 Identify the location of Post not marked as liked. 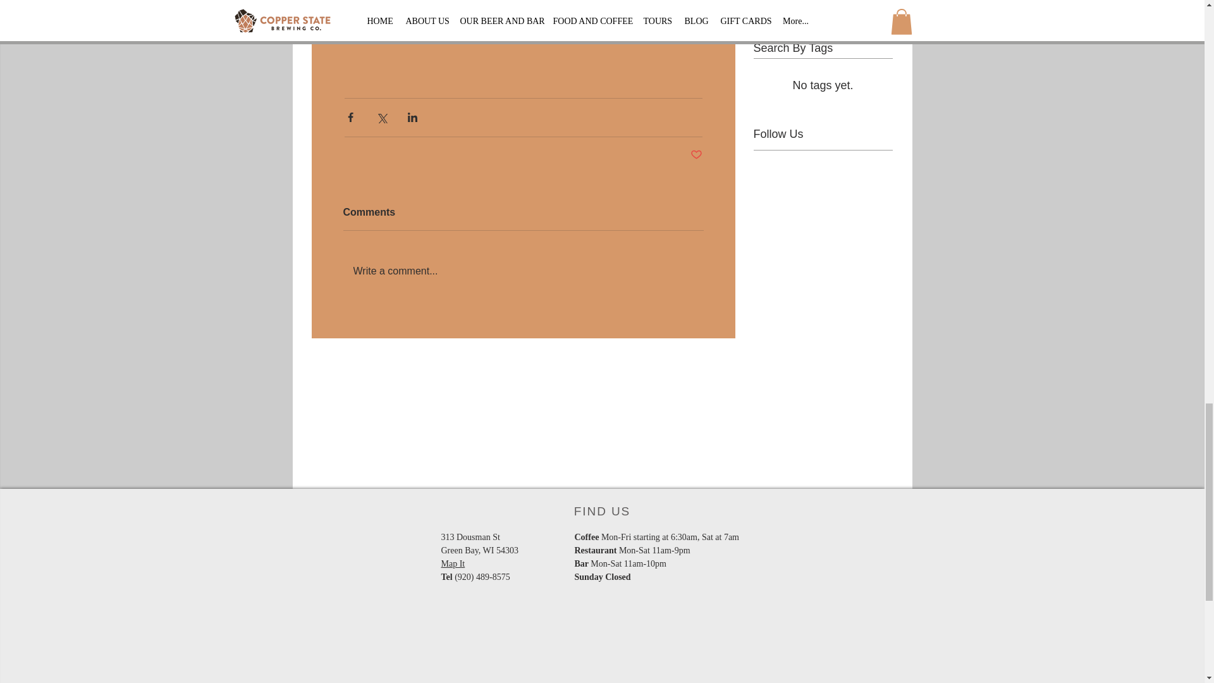
(697, 155).